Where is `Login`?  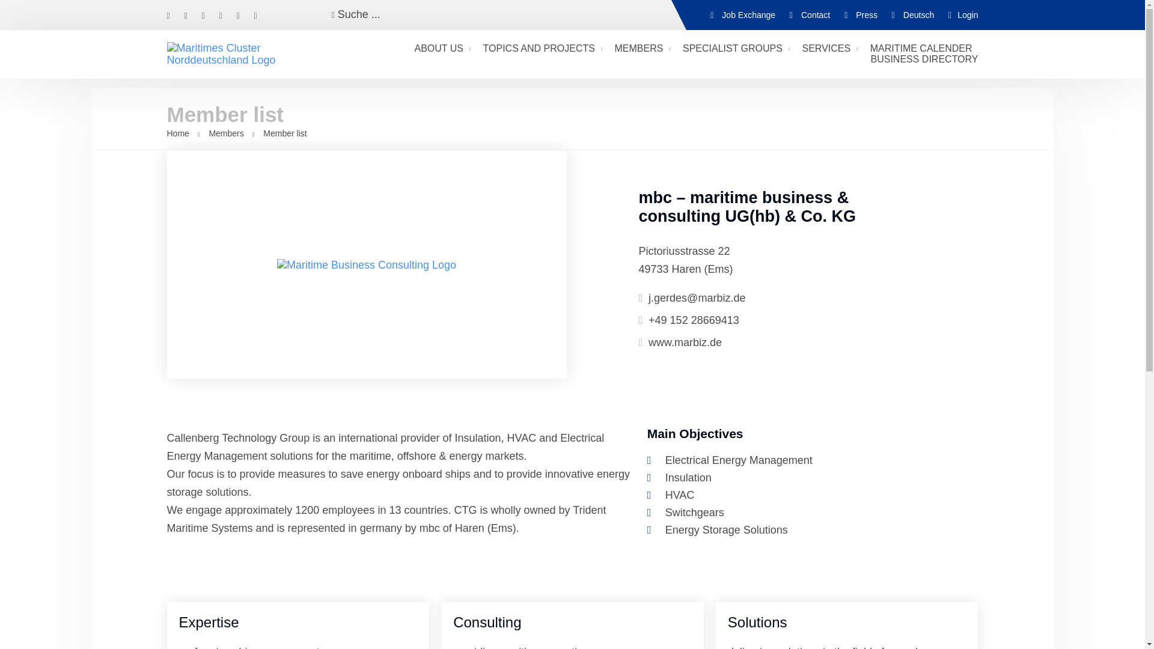
Login is located at coordinates (963, 15).